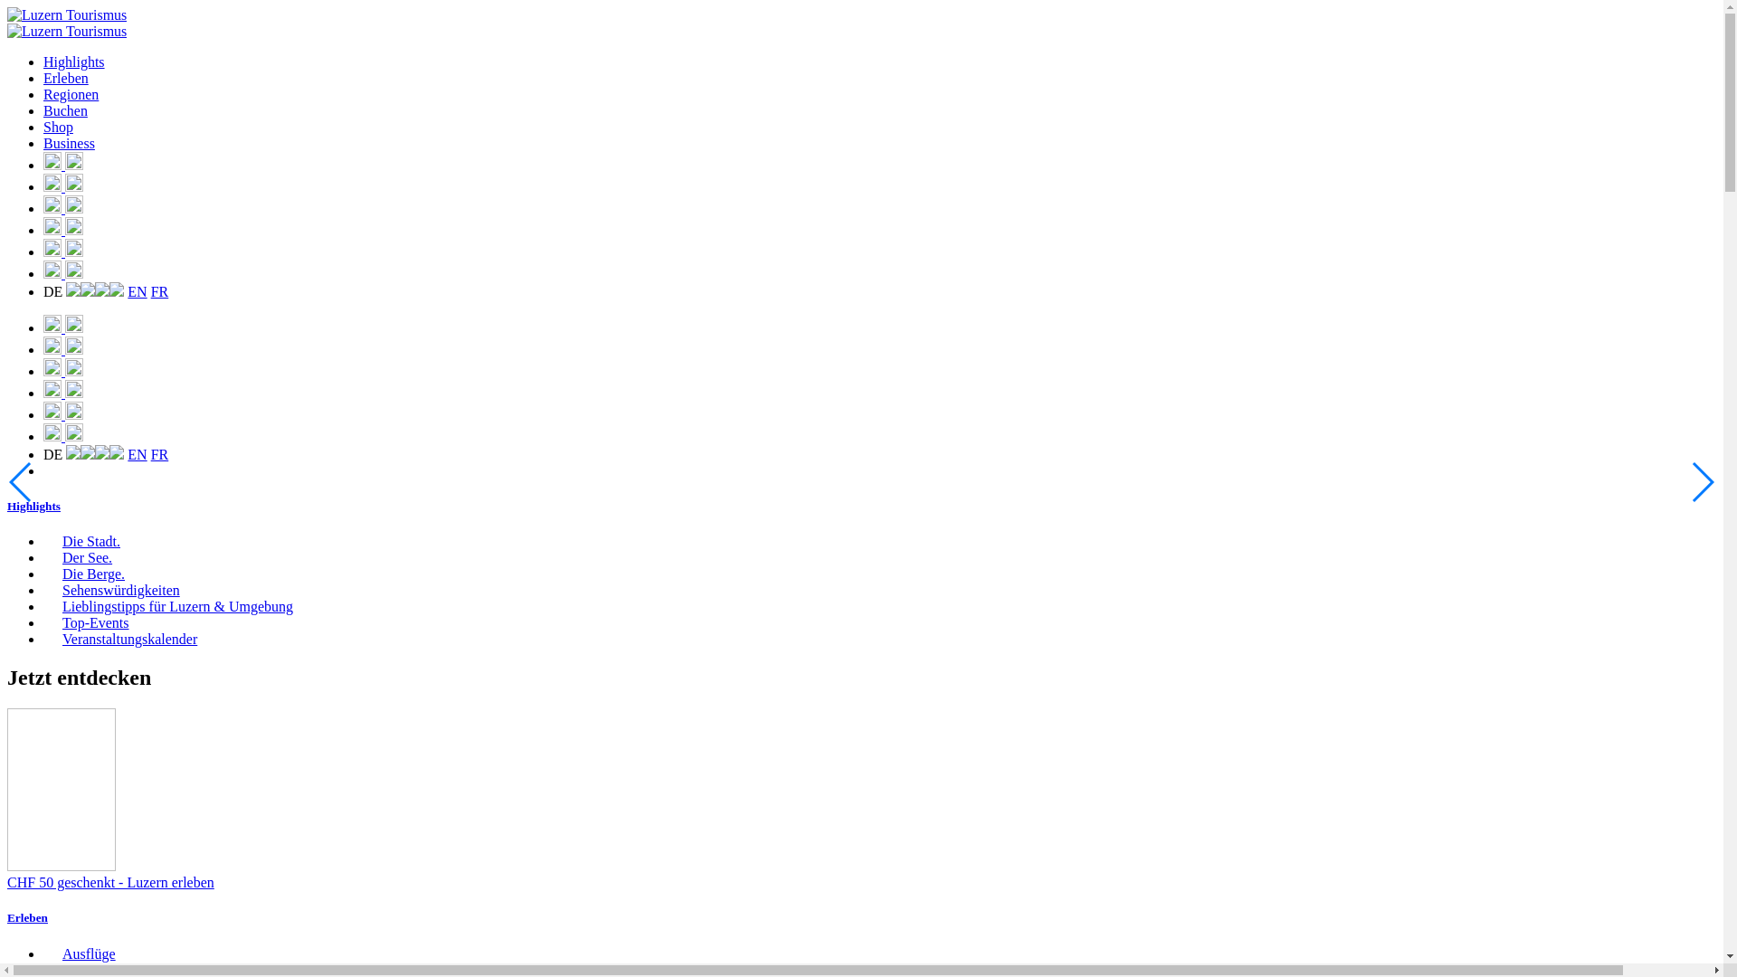 Image resolution: width=1737 pixels, height=977 pixels. What do you see at coordinates (160, 291) in the screenshot?
I see `FR` at bounding box center [160, 291].